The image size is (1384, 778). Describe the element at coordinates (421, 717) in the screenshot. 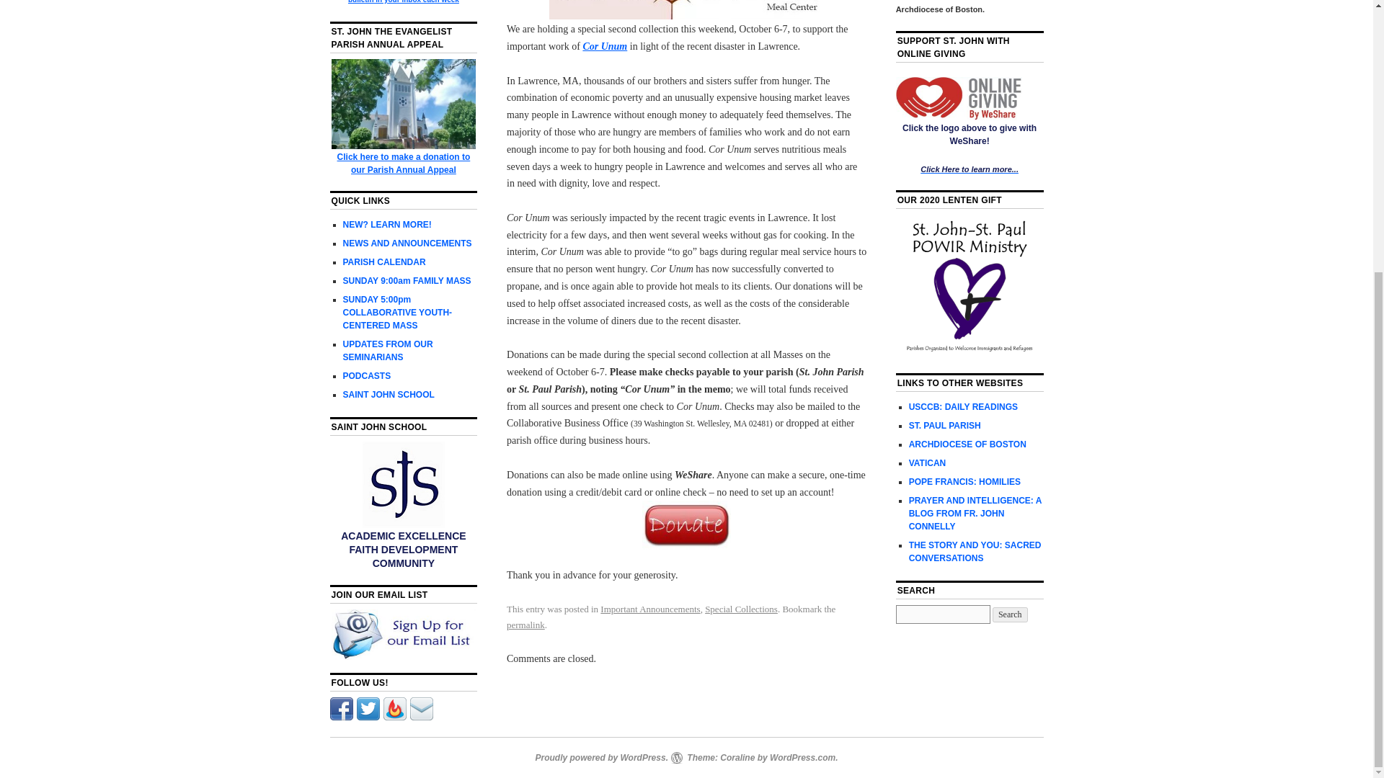

I see `Subscribe to posts via Email` at that location.